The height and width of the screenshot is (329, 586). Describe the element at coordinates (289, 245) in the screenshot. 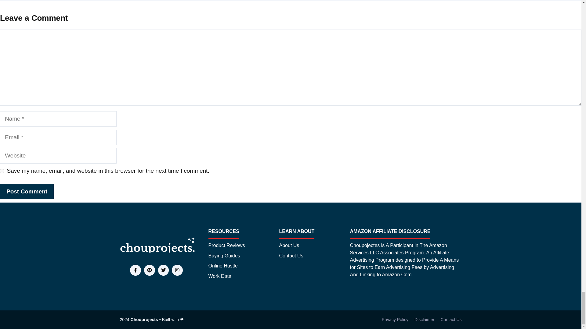

I see `About Us` at that location.